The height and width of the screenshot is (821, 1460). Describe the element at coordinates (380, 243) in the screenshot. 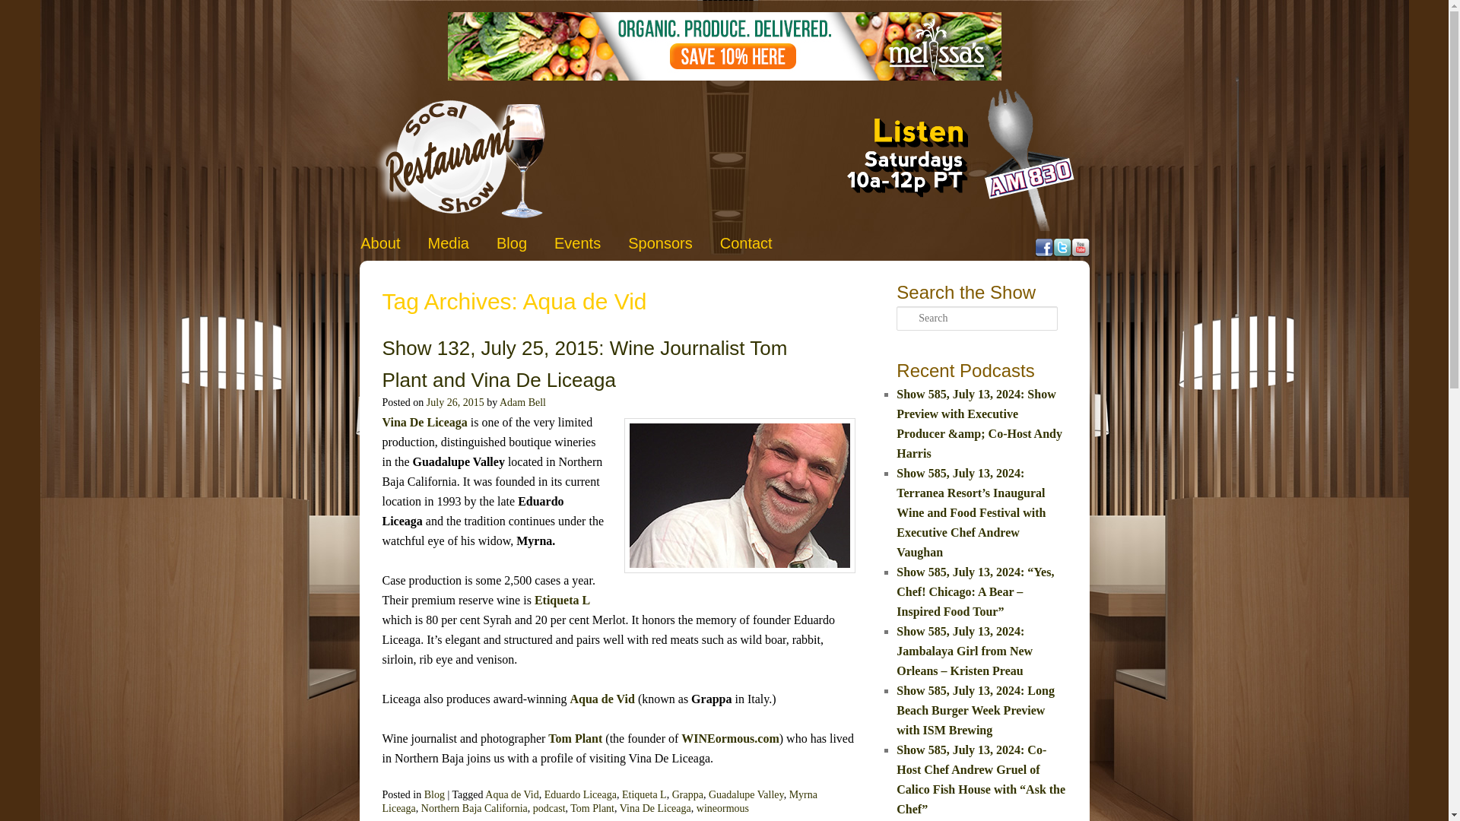

I see `About` at that location.